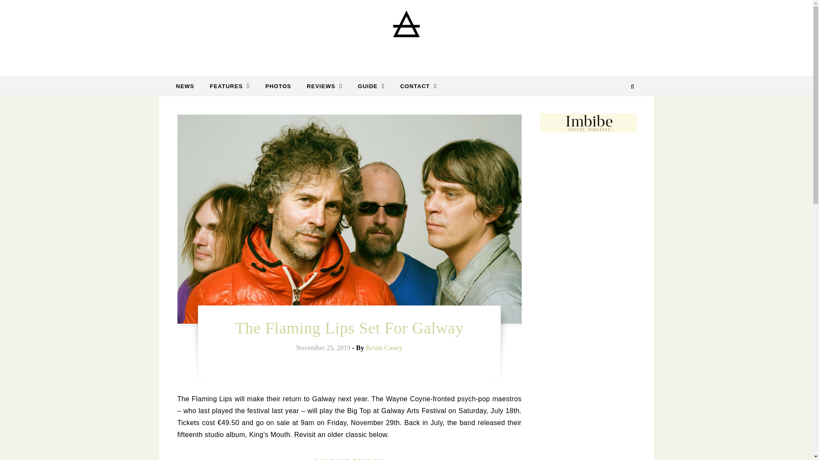  I want to click on REVIEWS, so click(324, 86).